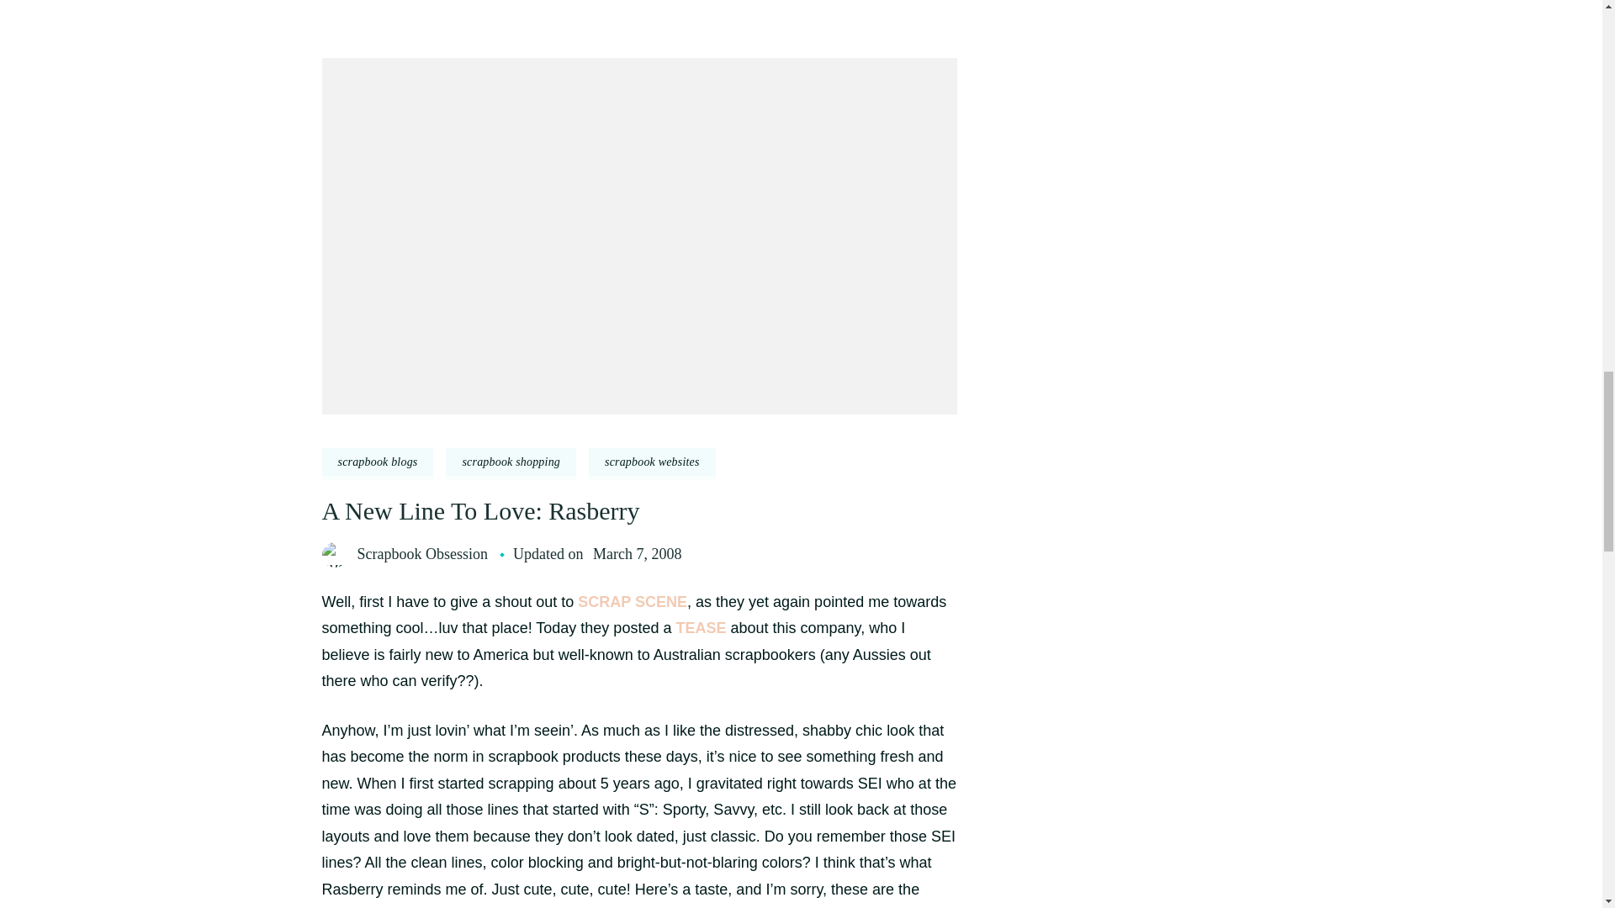 This screenshot has height=908, width=1615. Describe the element at coordinates (700, 627) in the screenshot. I see `TEASE` at that location.